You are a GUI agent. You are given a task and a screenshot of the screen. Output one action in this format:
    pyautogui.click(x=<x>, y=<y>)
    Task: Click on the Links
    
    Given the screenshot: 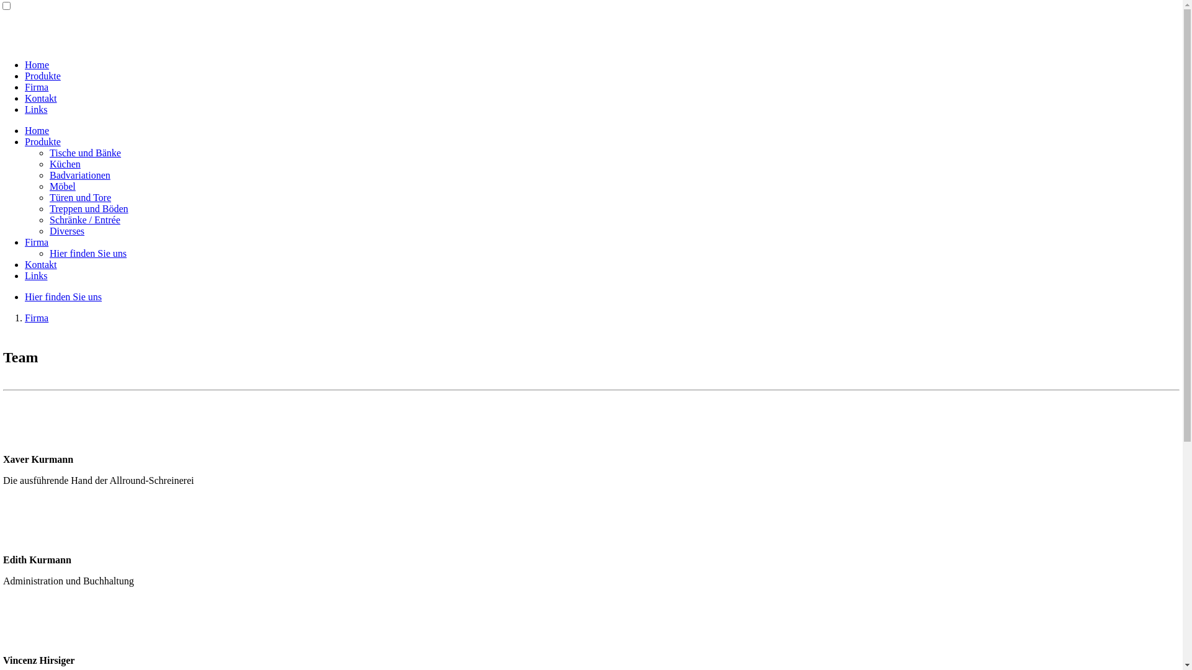 What is the action you would take?
    pyautogui.click(x=36, y=275)
    